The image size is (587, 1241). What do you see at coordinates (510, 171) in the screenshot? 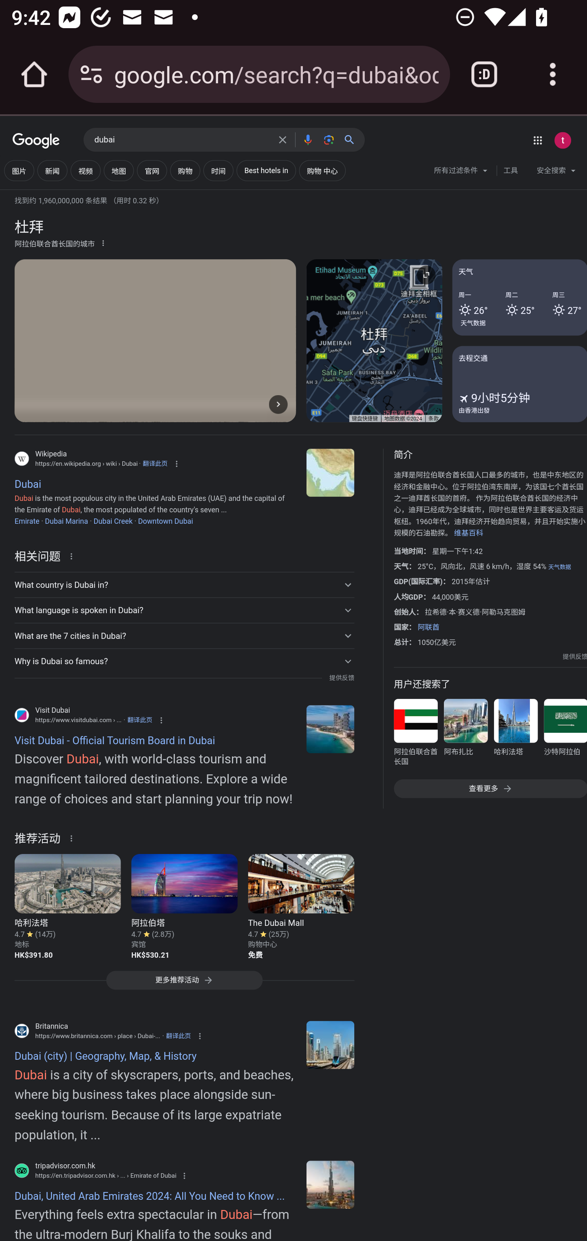
I see `工具` at bounding box center [510, 171].